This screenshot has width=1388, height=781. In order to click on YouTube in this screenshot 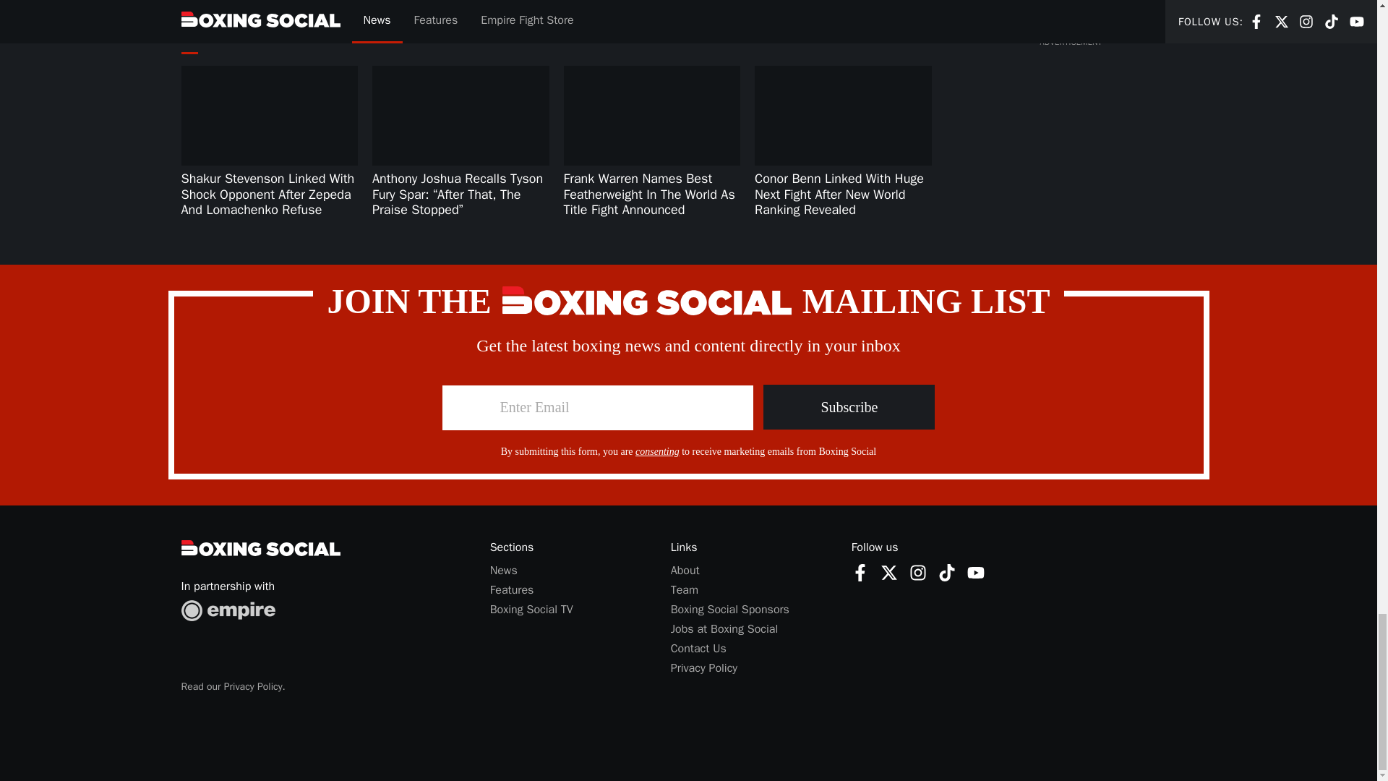, I will do `click(976, 572)`.